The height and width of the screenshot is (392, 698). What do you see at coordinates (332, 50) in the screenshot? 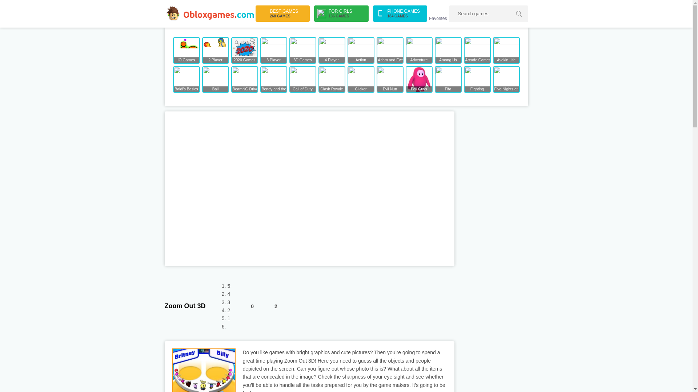
I see `4 Player` at bounding box center [332, 50].